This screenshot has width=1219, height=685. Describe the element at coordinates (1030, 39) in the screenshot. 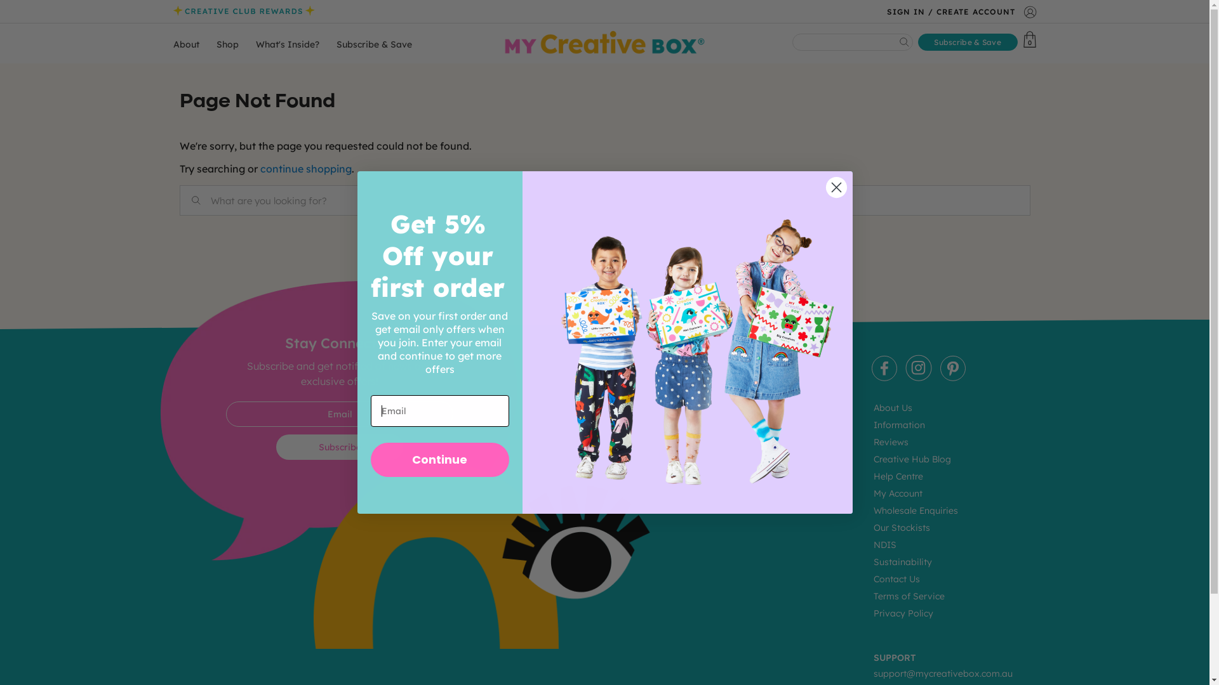

I see `0` at that location.